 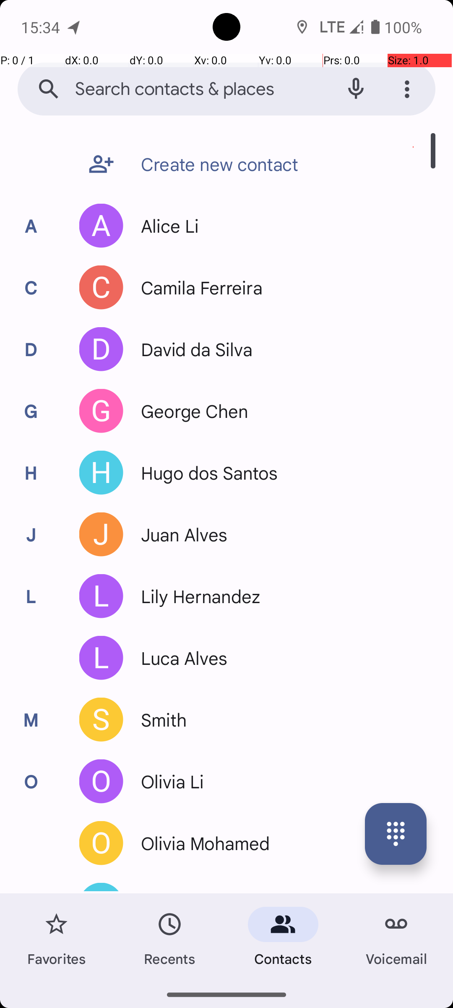 I want to click on Quick contact for George Chen, so click(x=102, y=411).